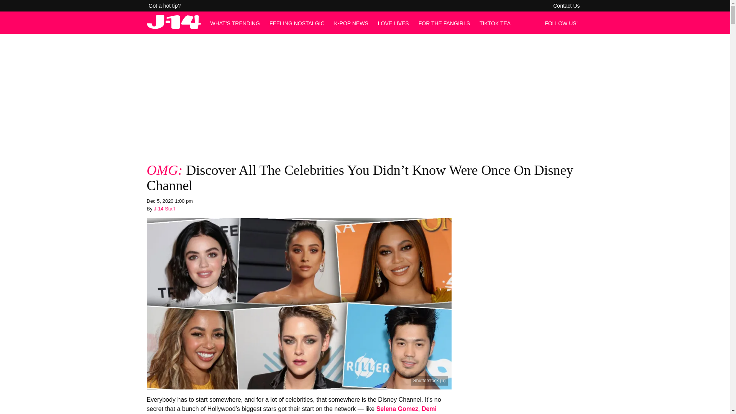  What do you see at coordinates (563, 23) in the screenshot?
I see `FOLLOW US!` at bounding box center [563, 23].